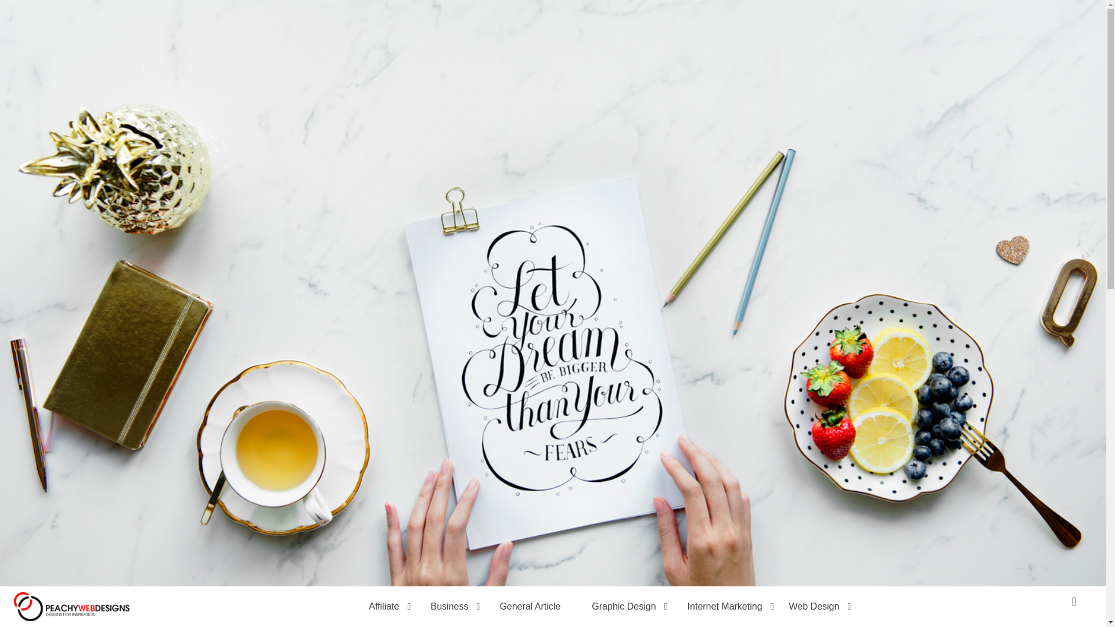 Image resolution: width=1115 pixels, height=627 pixels. Describe the element at coordinates (449, 607) in the screenshot. I see `Business` at that location.